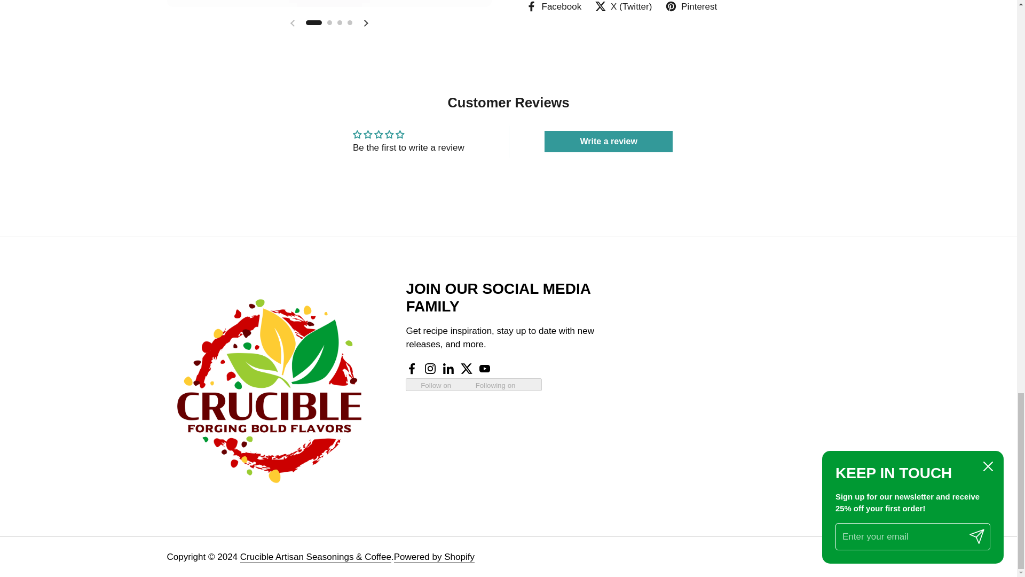  Describe the element at coordinates (553, 6) in the screenshot. I see `Share on facebook` at that location.